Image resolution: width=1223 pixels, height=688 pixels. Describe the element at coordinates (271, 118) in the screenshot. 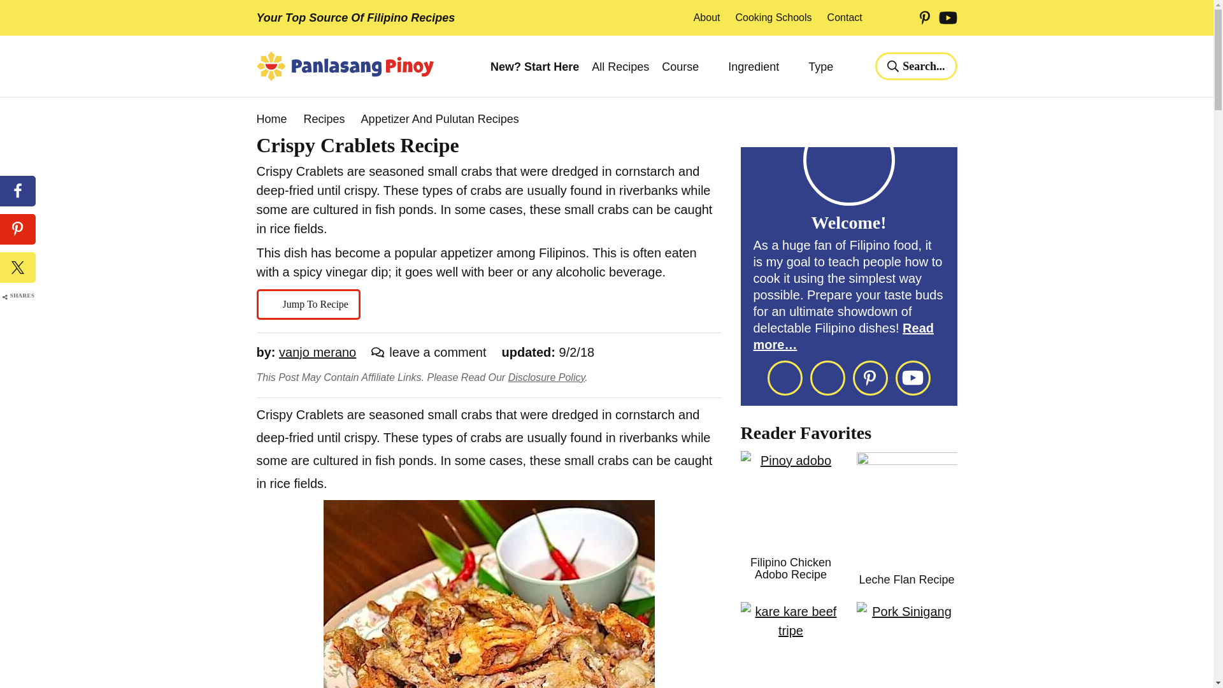

I see `Home` at that location.